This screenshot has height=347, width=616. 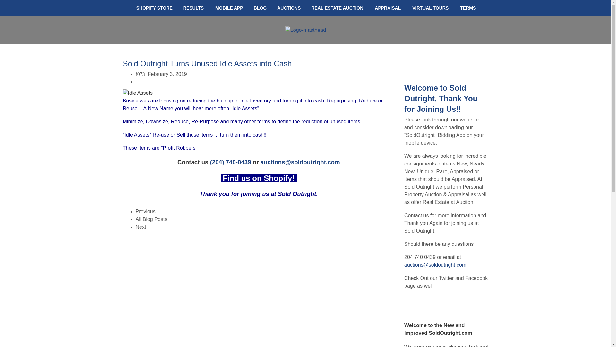 I want to click on AUCTIONS, so click(x=288, y=8).